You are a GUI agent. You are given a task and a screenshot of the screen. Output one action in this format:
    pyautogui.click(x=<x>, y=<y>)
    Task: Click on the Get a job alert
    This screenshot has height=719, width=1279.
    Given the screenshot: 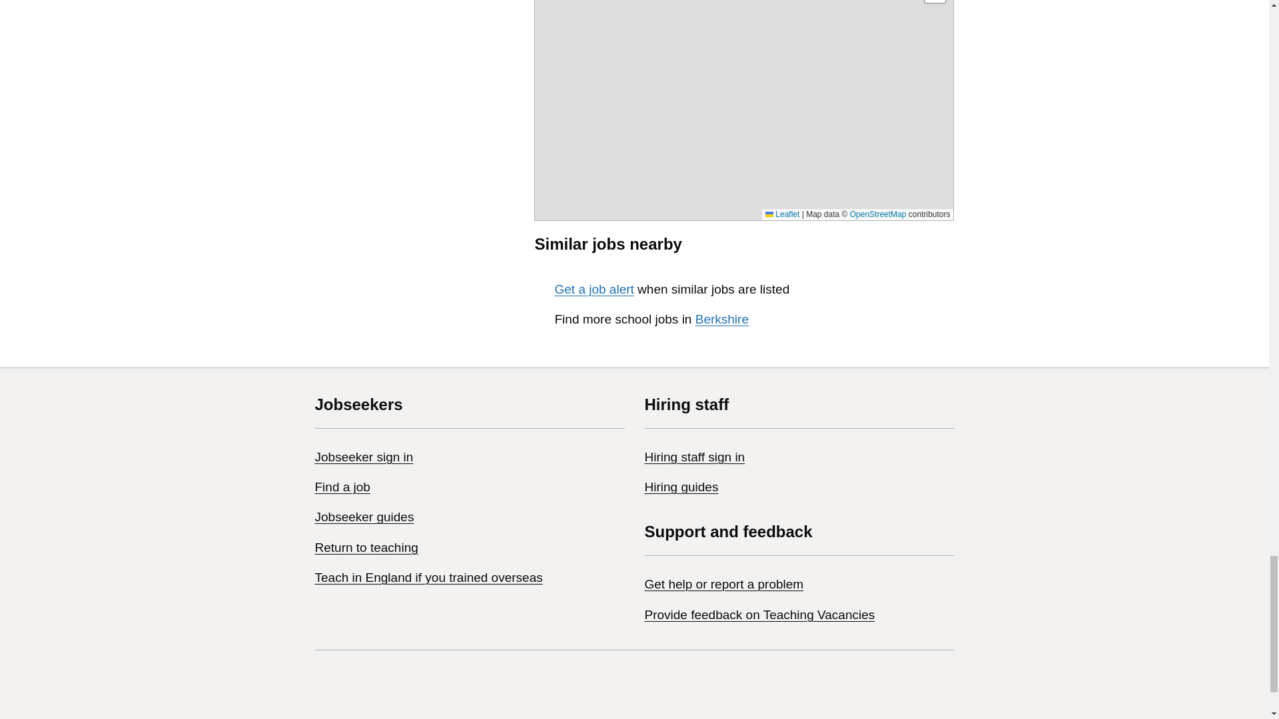 What is the action you would take?
    pyautogui.click(x=593, y=289)
    